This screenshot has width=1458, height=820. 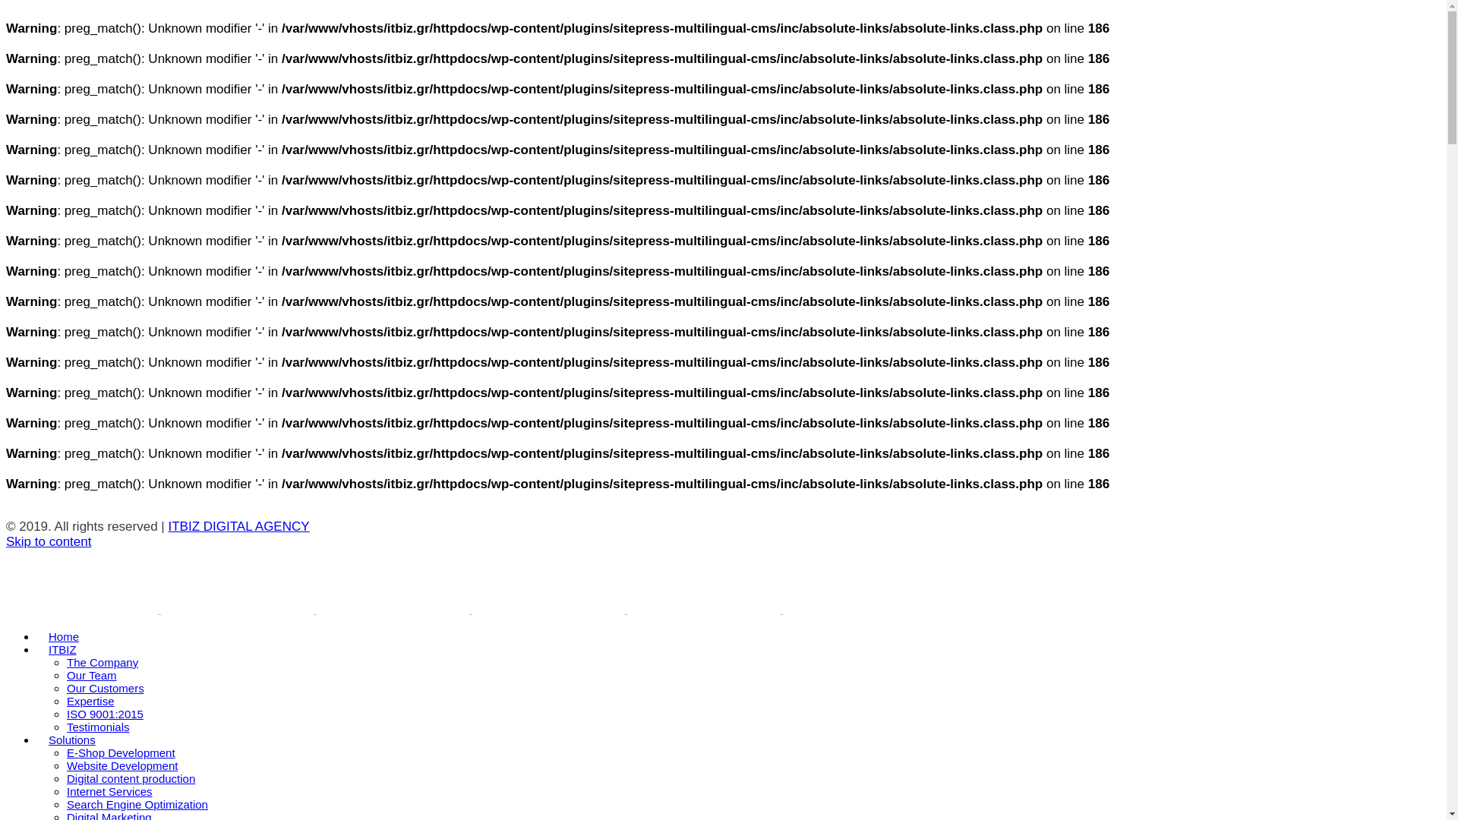 What do you see at coordinates (109, 815) in the screenshot?
I see `Digital Marketing` at bounding box center [109, 815].